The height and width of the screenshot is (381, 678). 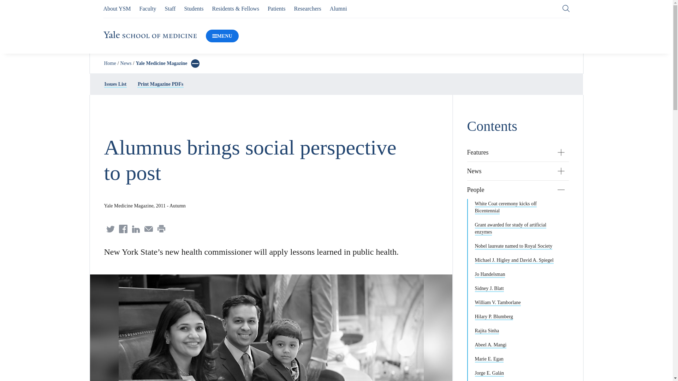 What do you see at coordinates (148, 8) in the screenshot?
I see `Faculty` at bounding box center [148, 8].